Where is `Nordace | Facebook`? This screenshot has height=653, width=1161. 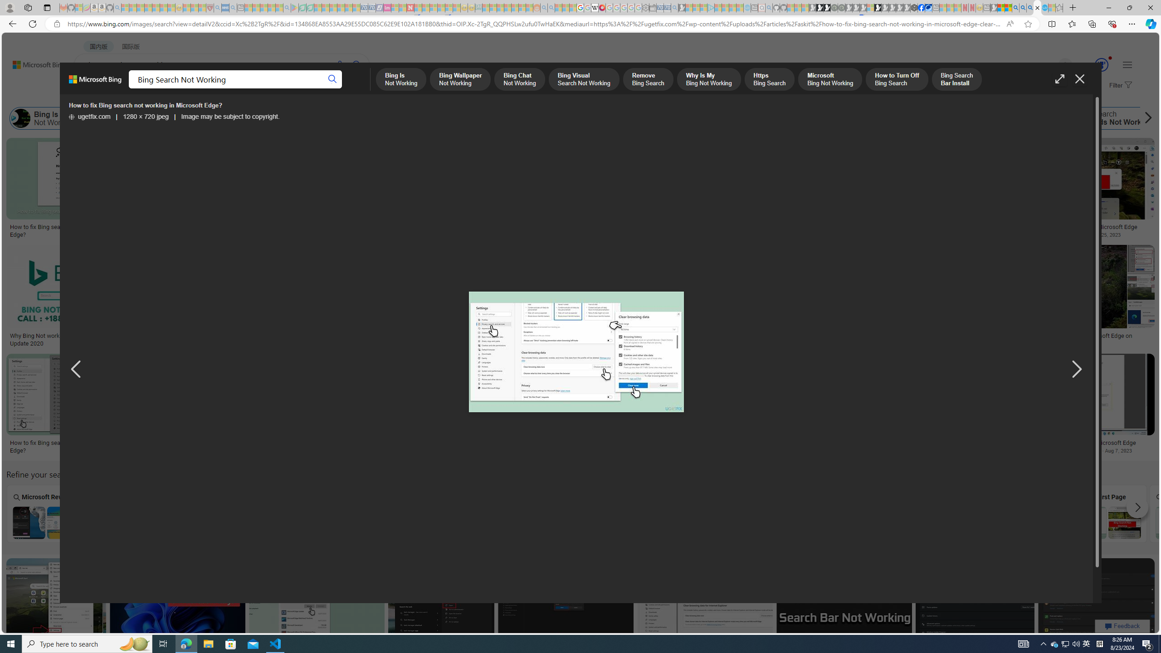 Nordace | Facebook is located at coordinates (921, 8).